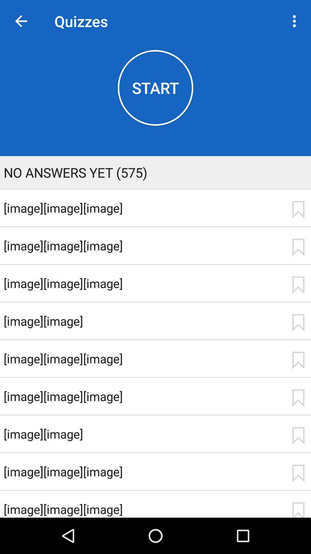  What do you see at coordinates (298, 247) in the screenshot?
I see `select item to the right of the [image][image][image]` at bounding box center [298, 247].